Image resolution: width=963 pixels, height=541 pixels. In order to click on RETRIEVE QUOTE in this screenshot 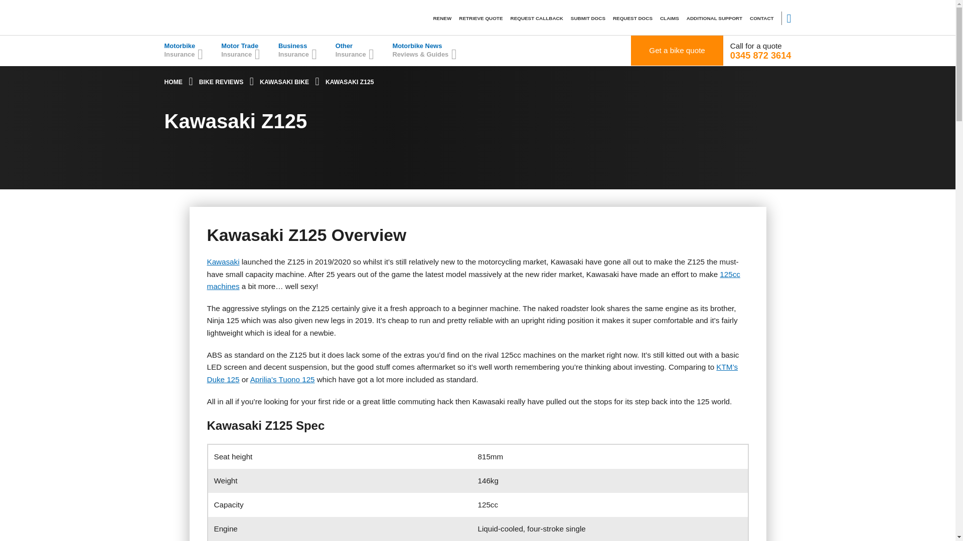, I will do `click(480, 18)`.